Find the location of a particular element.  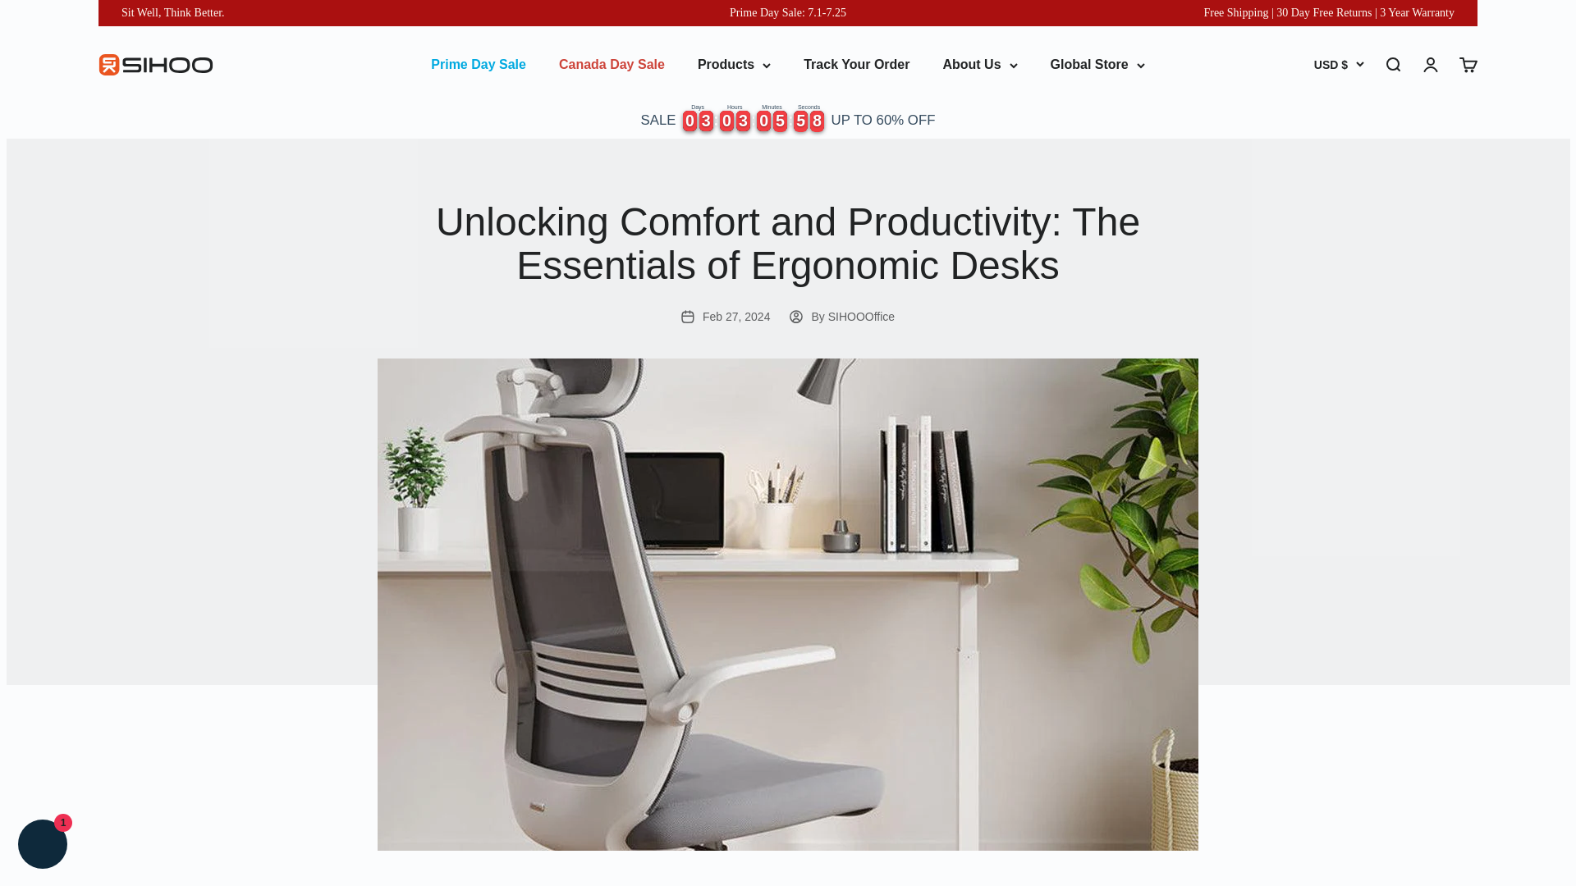

Shopify online store chat is located at coordinates (43, 846).